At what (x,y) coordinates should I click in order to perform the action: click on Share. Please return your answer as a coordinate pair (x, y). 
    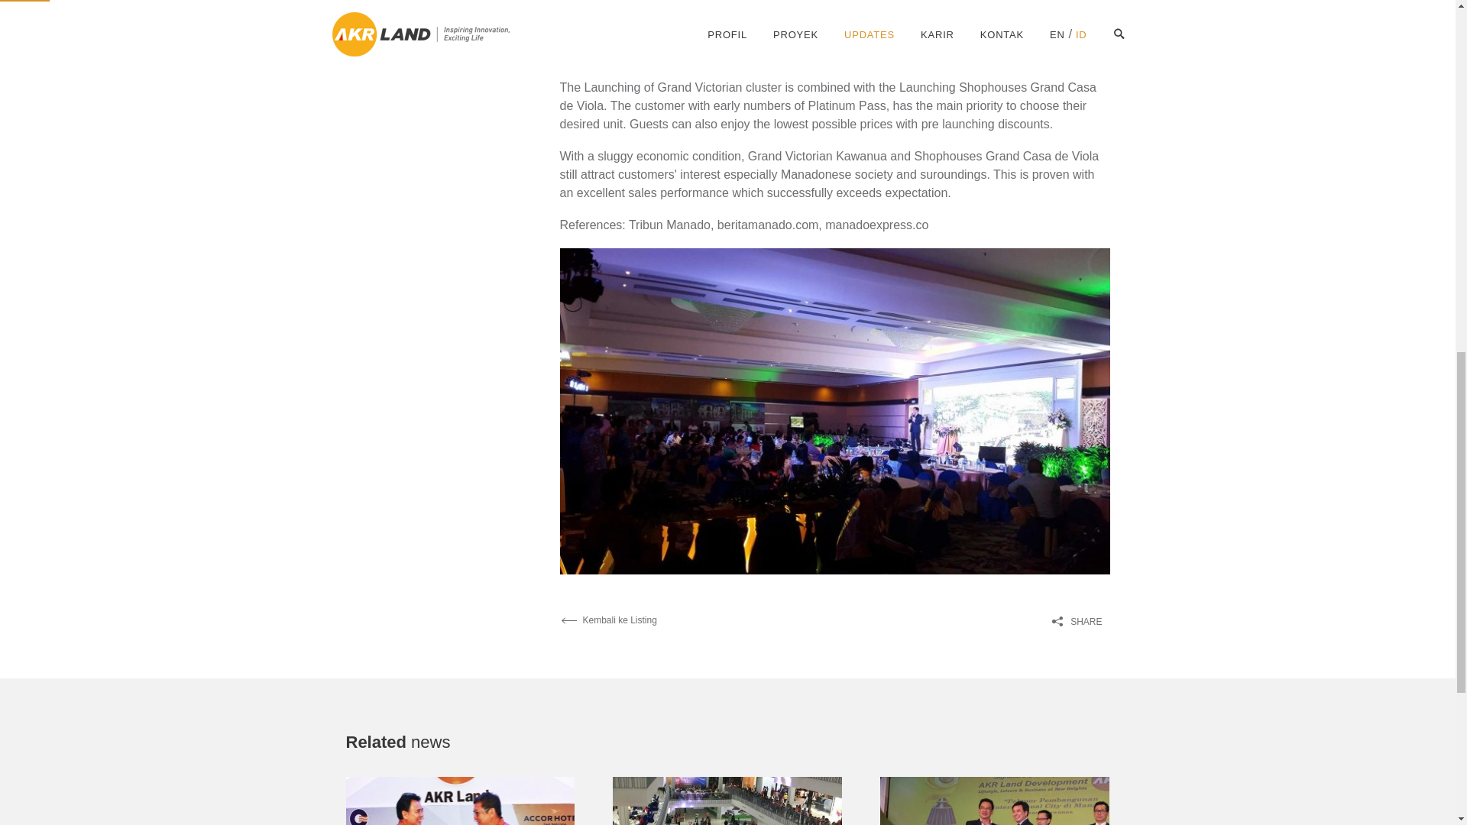
    Looking at the image, I should click on (1080, 622).